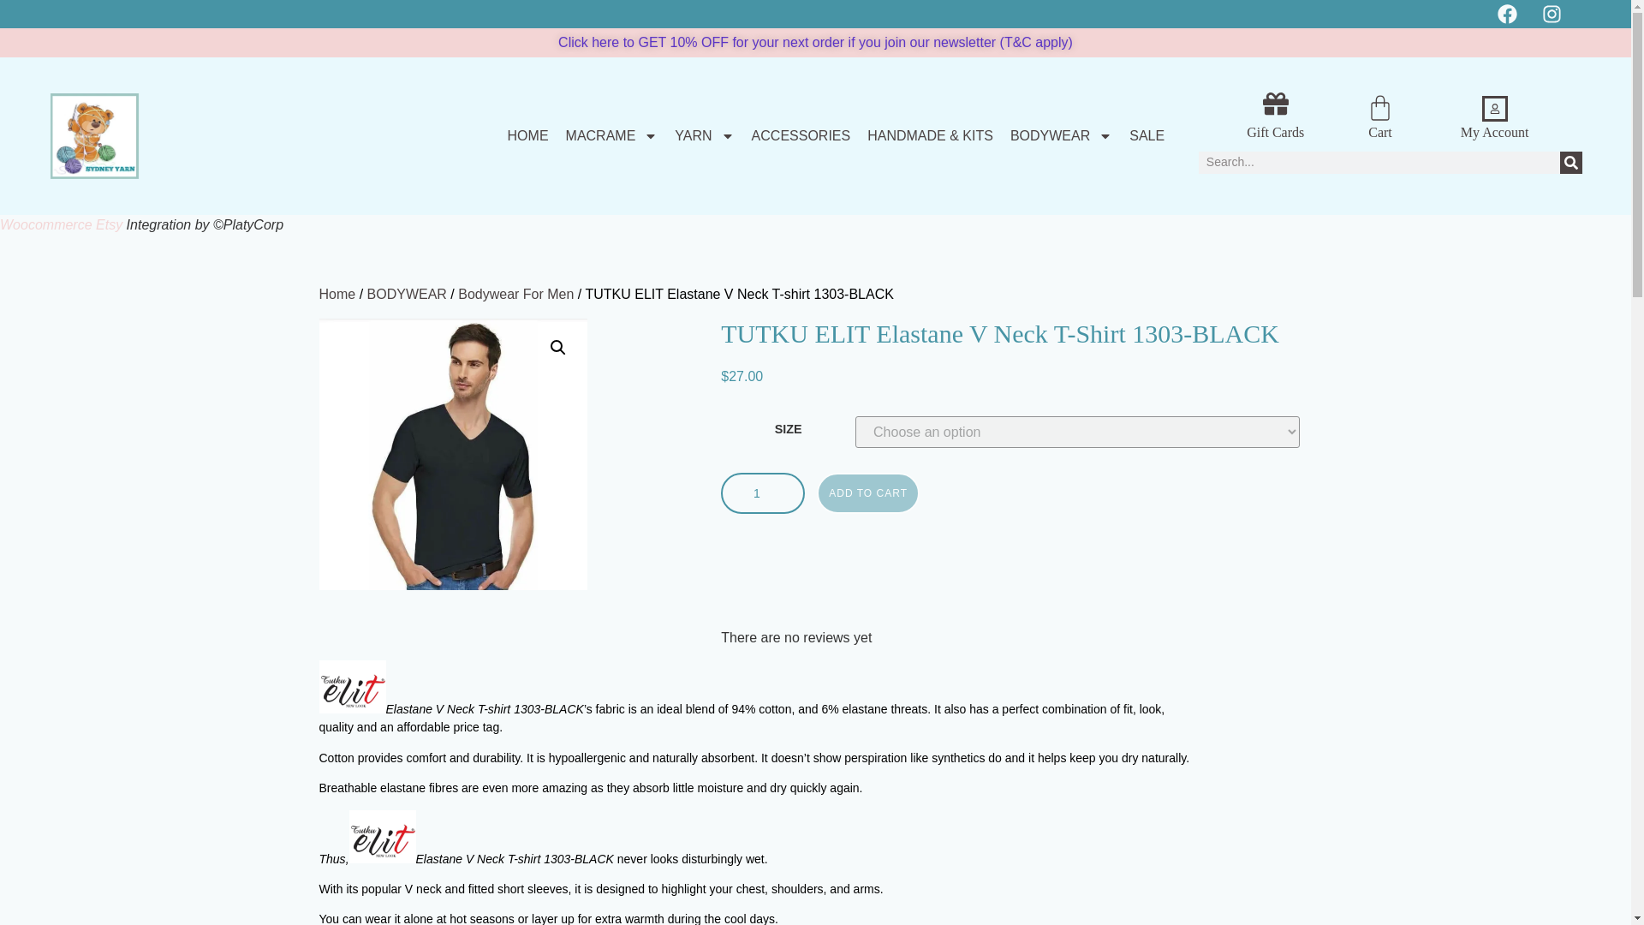 Image resolution: width=1644 pixels, height=925 pixels. What do you see at coordinates (1016, 574) in the screenshot?
I see `PayPal` at bounding box center [1016, 574].